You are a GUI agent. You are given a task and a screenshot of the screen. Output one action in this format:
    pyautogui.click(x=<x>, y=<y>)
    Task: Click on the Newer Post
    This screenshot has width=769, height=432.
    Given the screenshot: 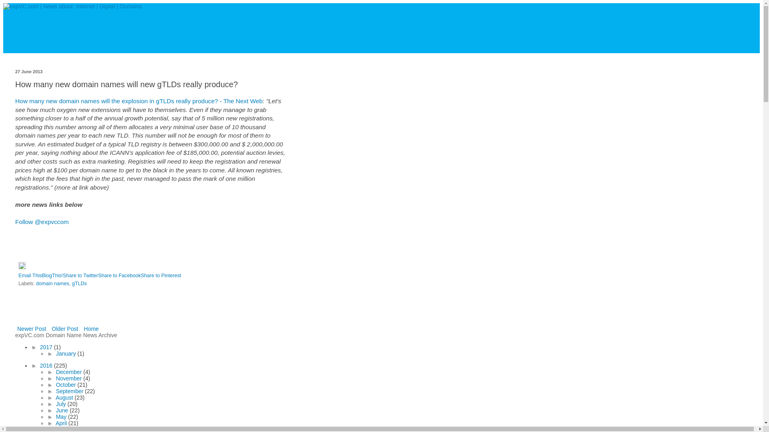 What is the action you would take?
    pyautogui.click(x=31, y=328)
    